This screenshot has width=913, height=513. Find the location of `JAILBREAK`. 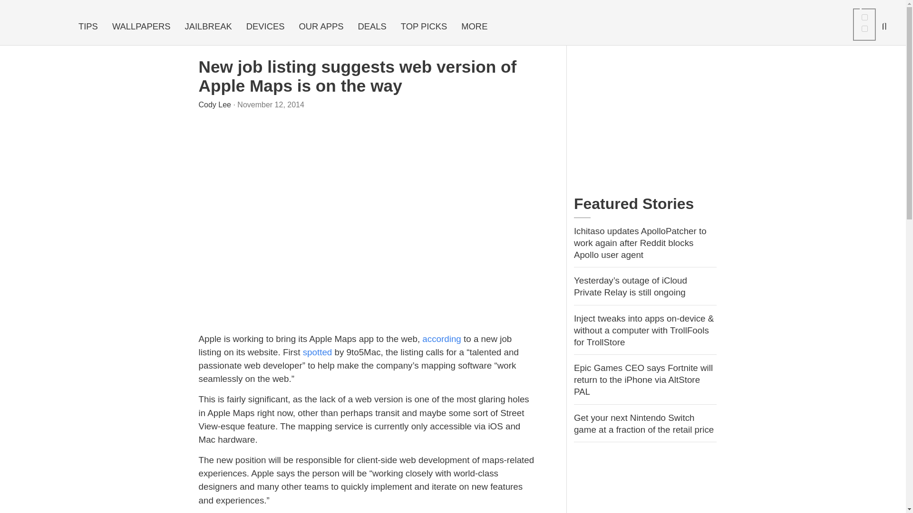

JAILBREAK is located at coordinates (208, 27).